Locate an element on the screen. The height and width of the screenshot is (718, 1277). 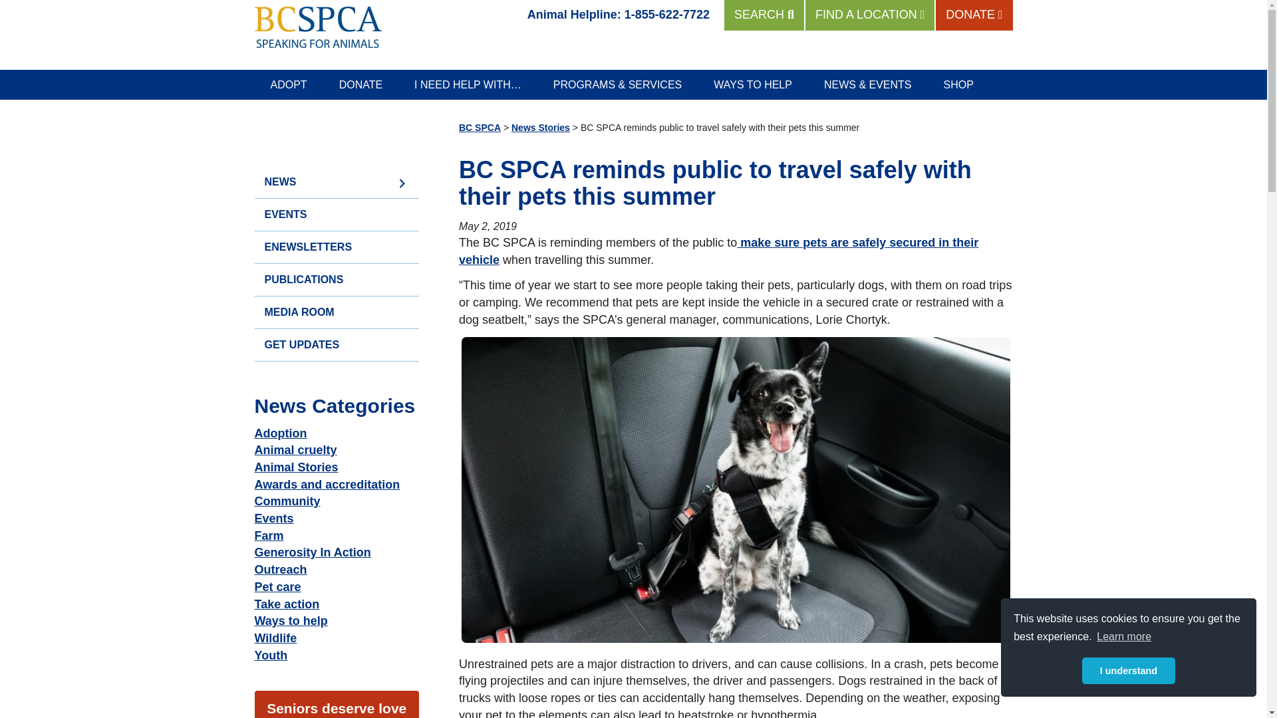
Learn more is located at coordinates (1123, 637).